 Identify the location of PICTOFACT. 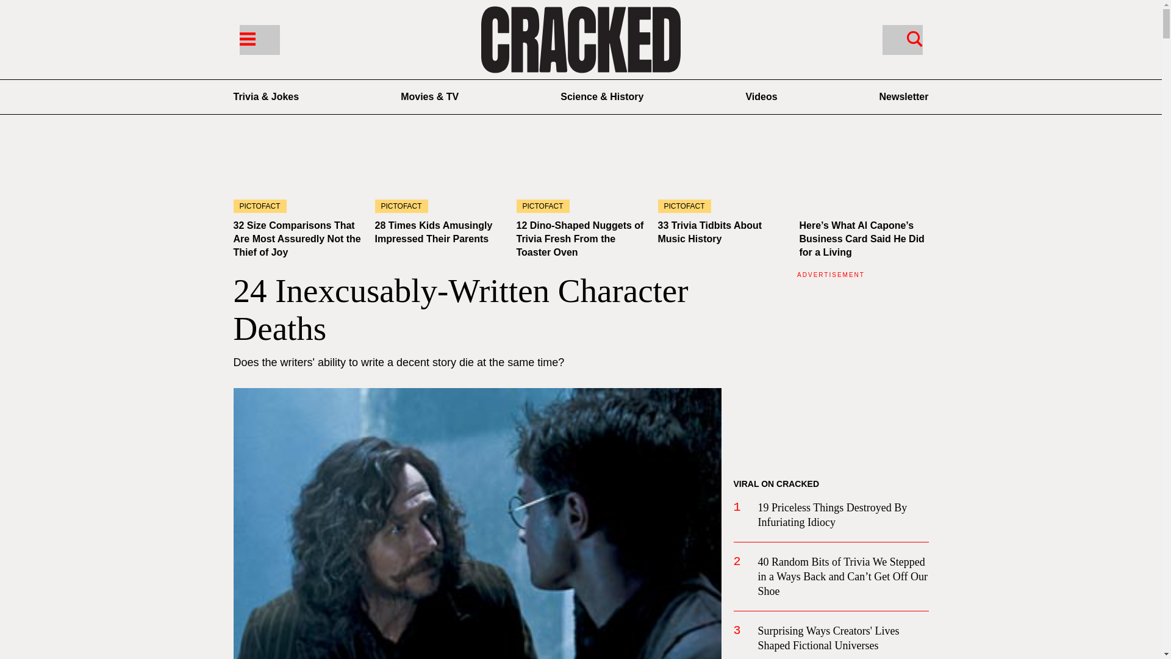
(581, 176).